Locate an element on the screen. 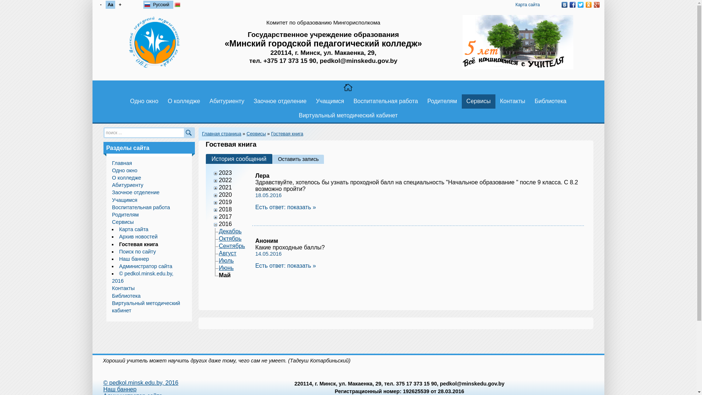 The image size is (702, 395). Twitter is located at coordinates (580, 5).